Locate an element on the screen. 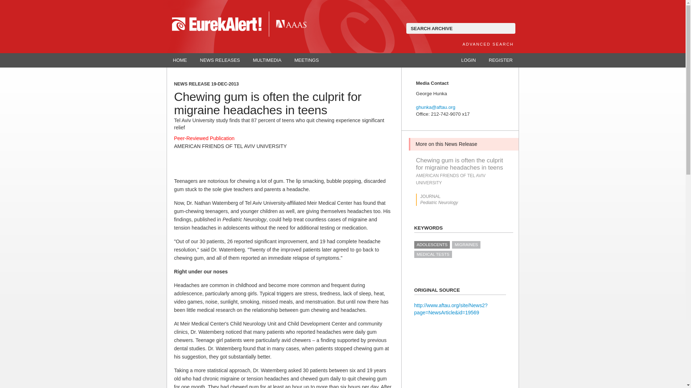  MEETINGS is located at coordinates (307, 60).